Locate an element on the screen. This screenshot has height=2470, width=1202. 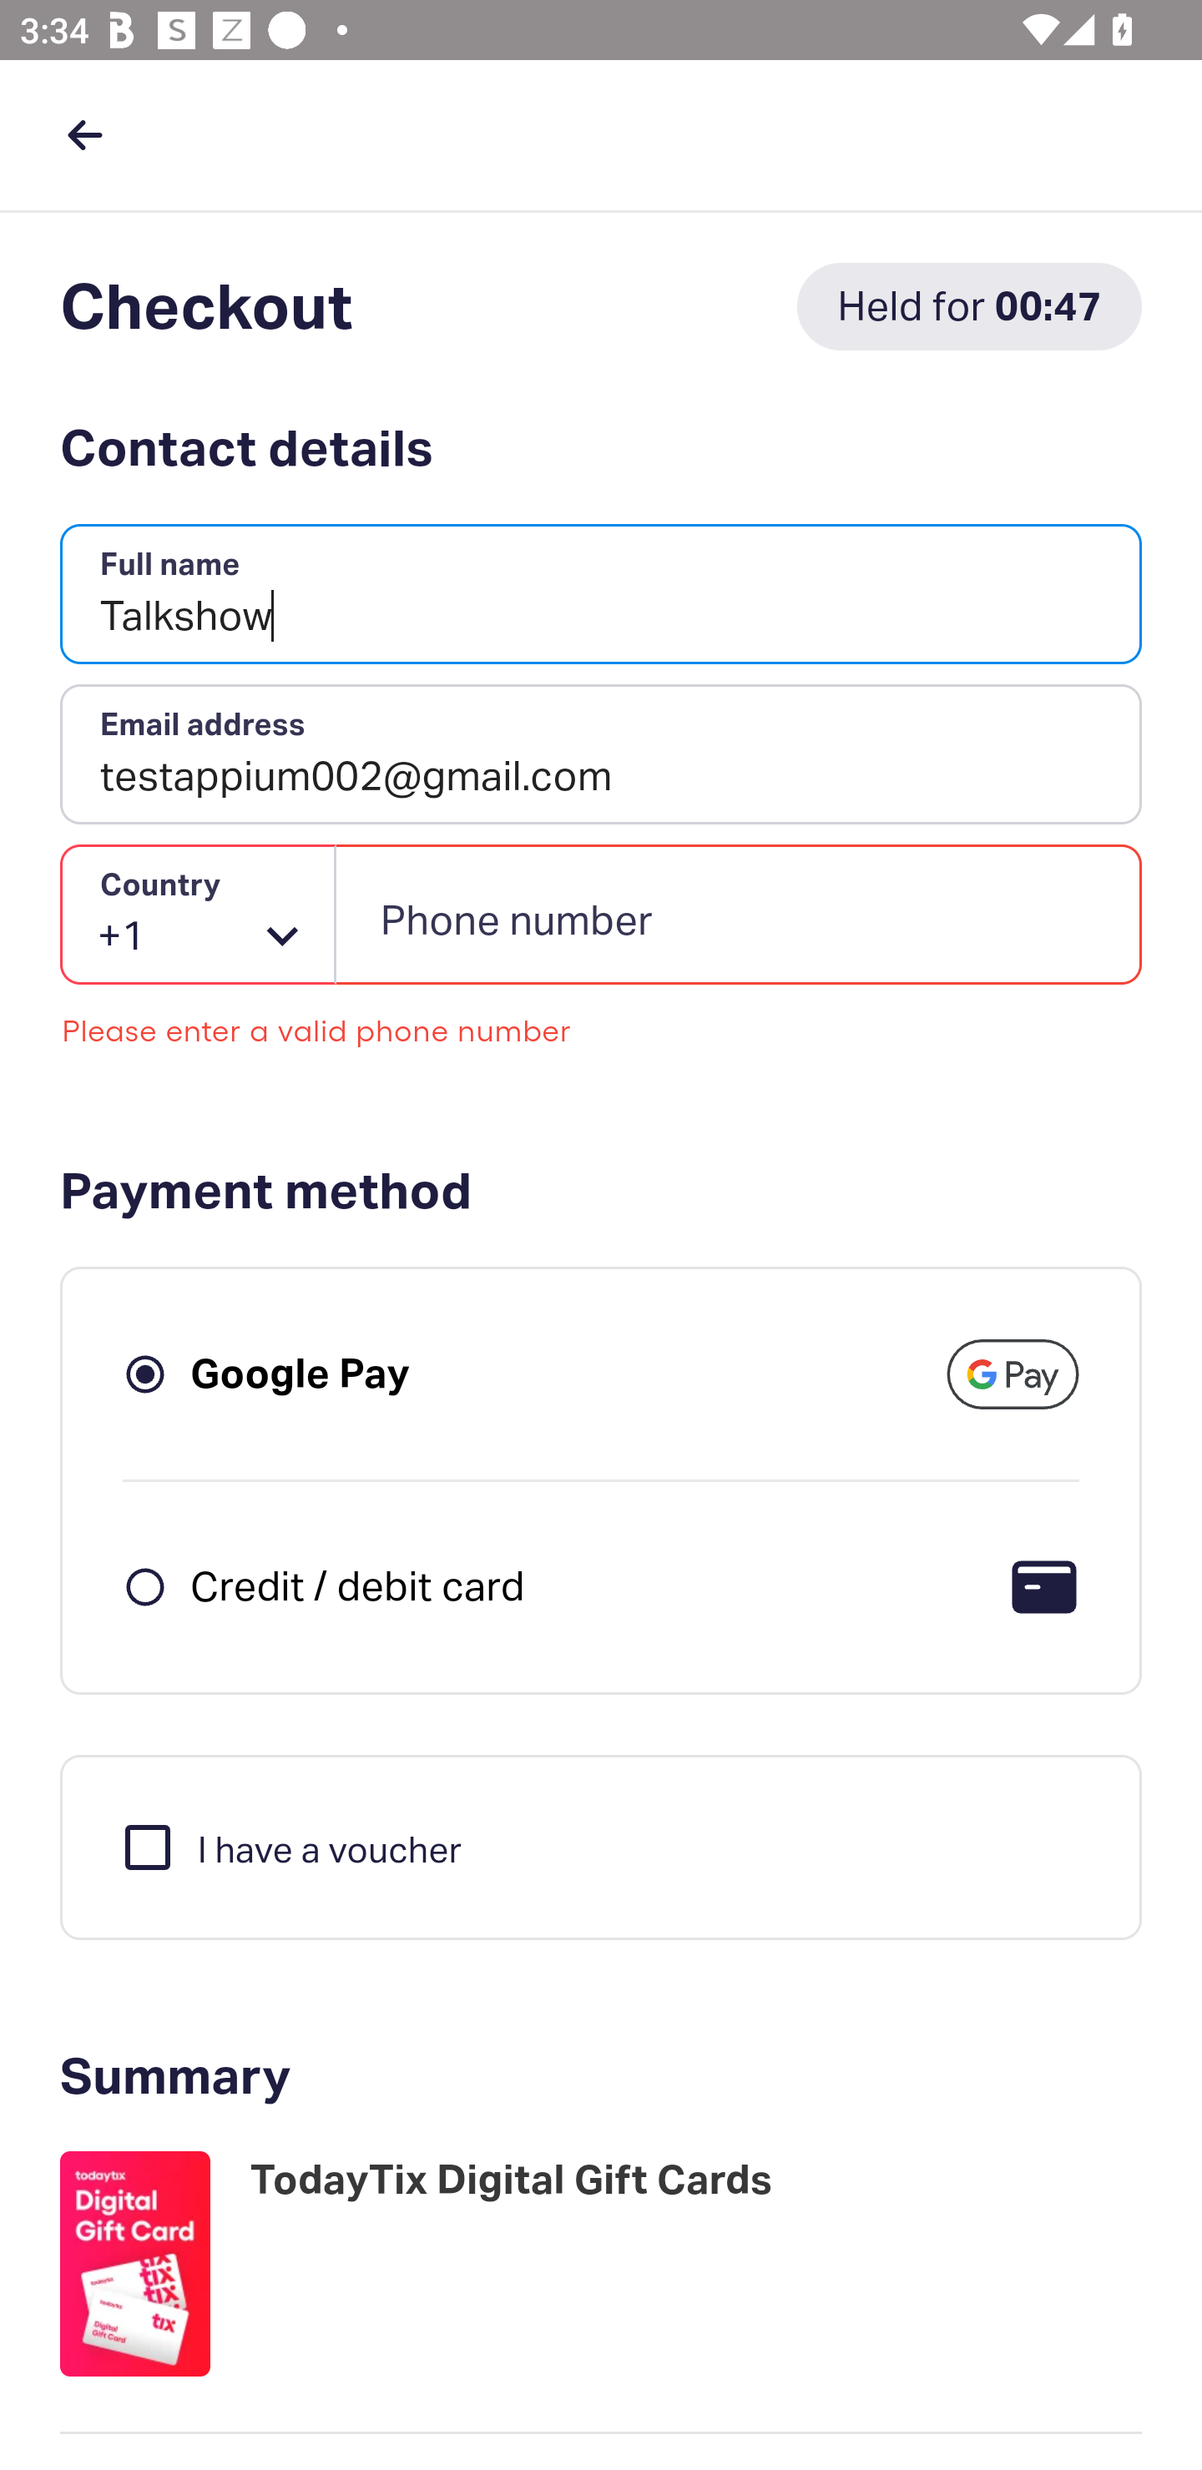
  +1 is located at coordinates (199, 915).